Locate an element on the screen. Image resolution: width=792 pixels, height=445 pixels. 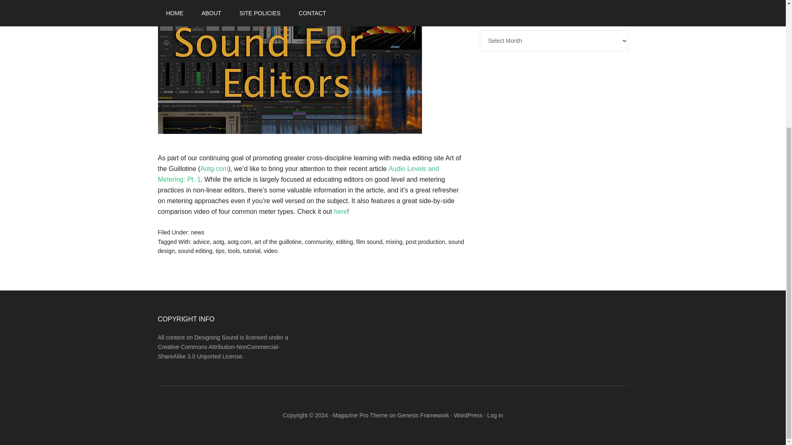
news is located at coordinates (197, 232).